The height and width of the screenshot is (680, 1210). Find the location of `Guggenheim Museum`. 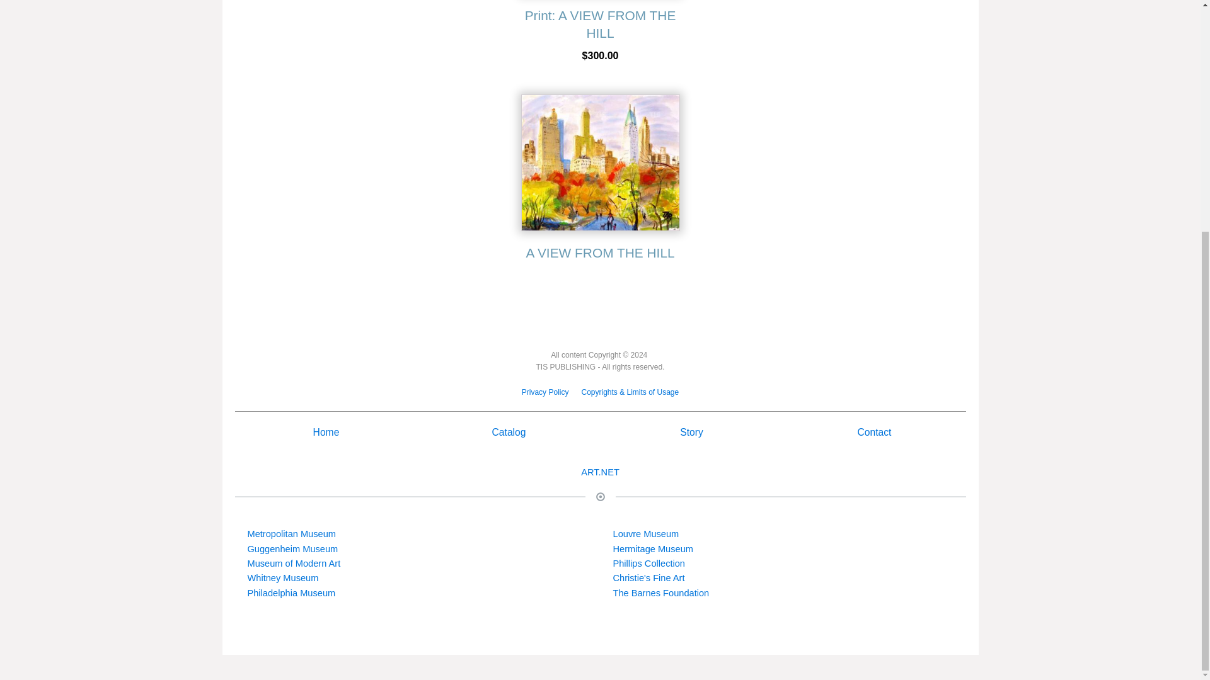

Guggenheim Museum is located at coordinates (292, 549).